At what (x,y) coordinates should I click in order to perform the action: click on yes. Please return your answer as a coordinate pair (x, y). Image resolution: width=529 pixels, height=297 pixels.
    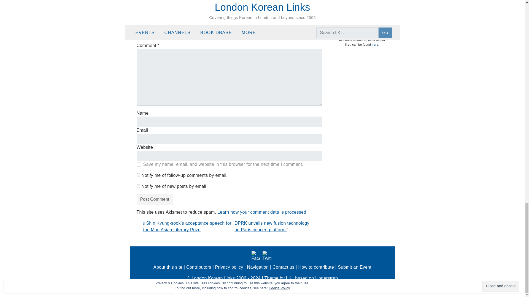
    Looking at the image, I should click on (139, 164).